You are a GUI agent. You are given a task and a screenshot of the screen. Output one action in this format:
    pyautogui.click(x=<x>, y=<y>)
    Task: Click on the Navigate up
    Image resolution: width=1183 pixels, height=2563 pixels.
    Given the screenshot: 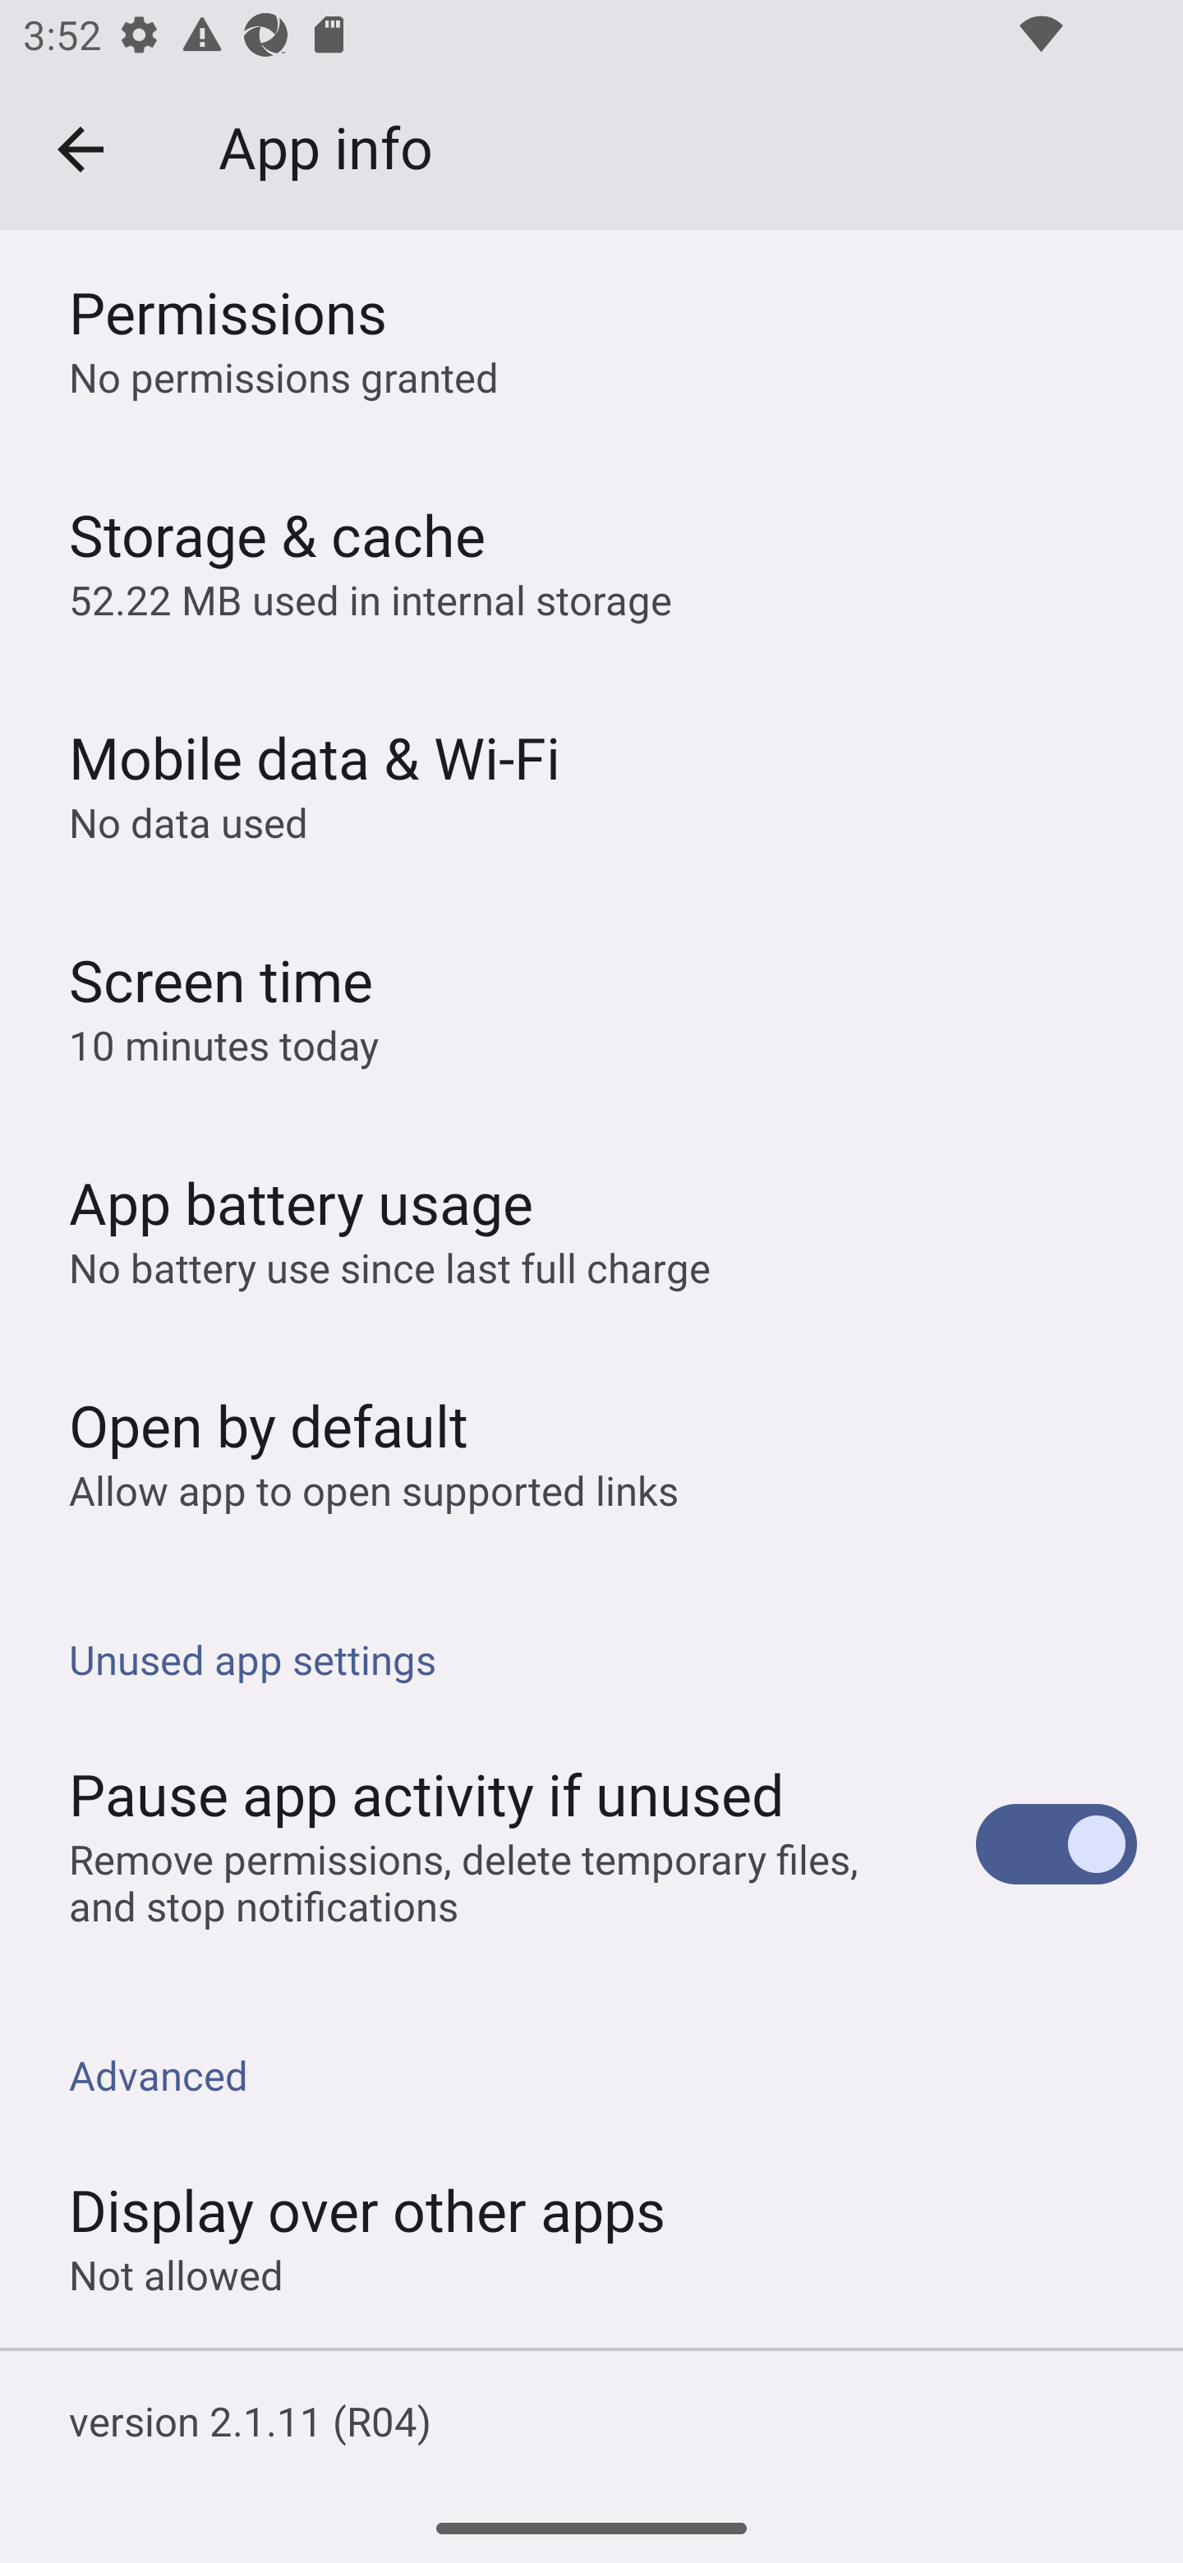 What is the action you would take?
    pyautogui.click(x=81, y=150)
    